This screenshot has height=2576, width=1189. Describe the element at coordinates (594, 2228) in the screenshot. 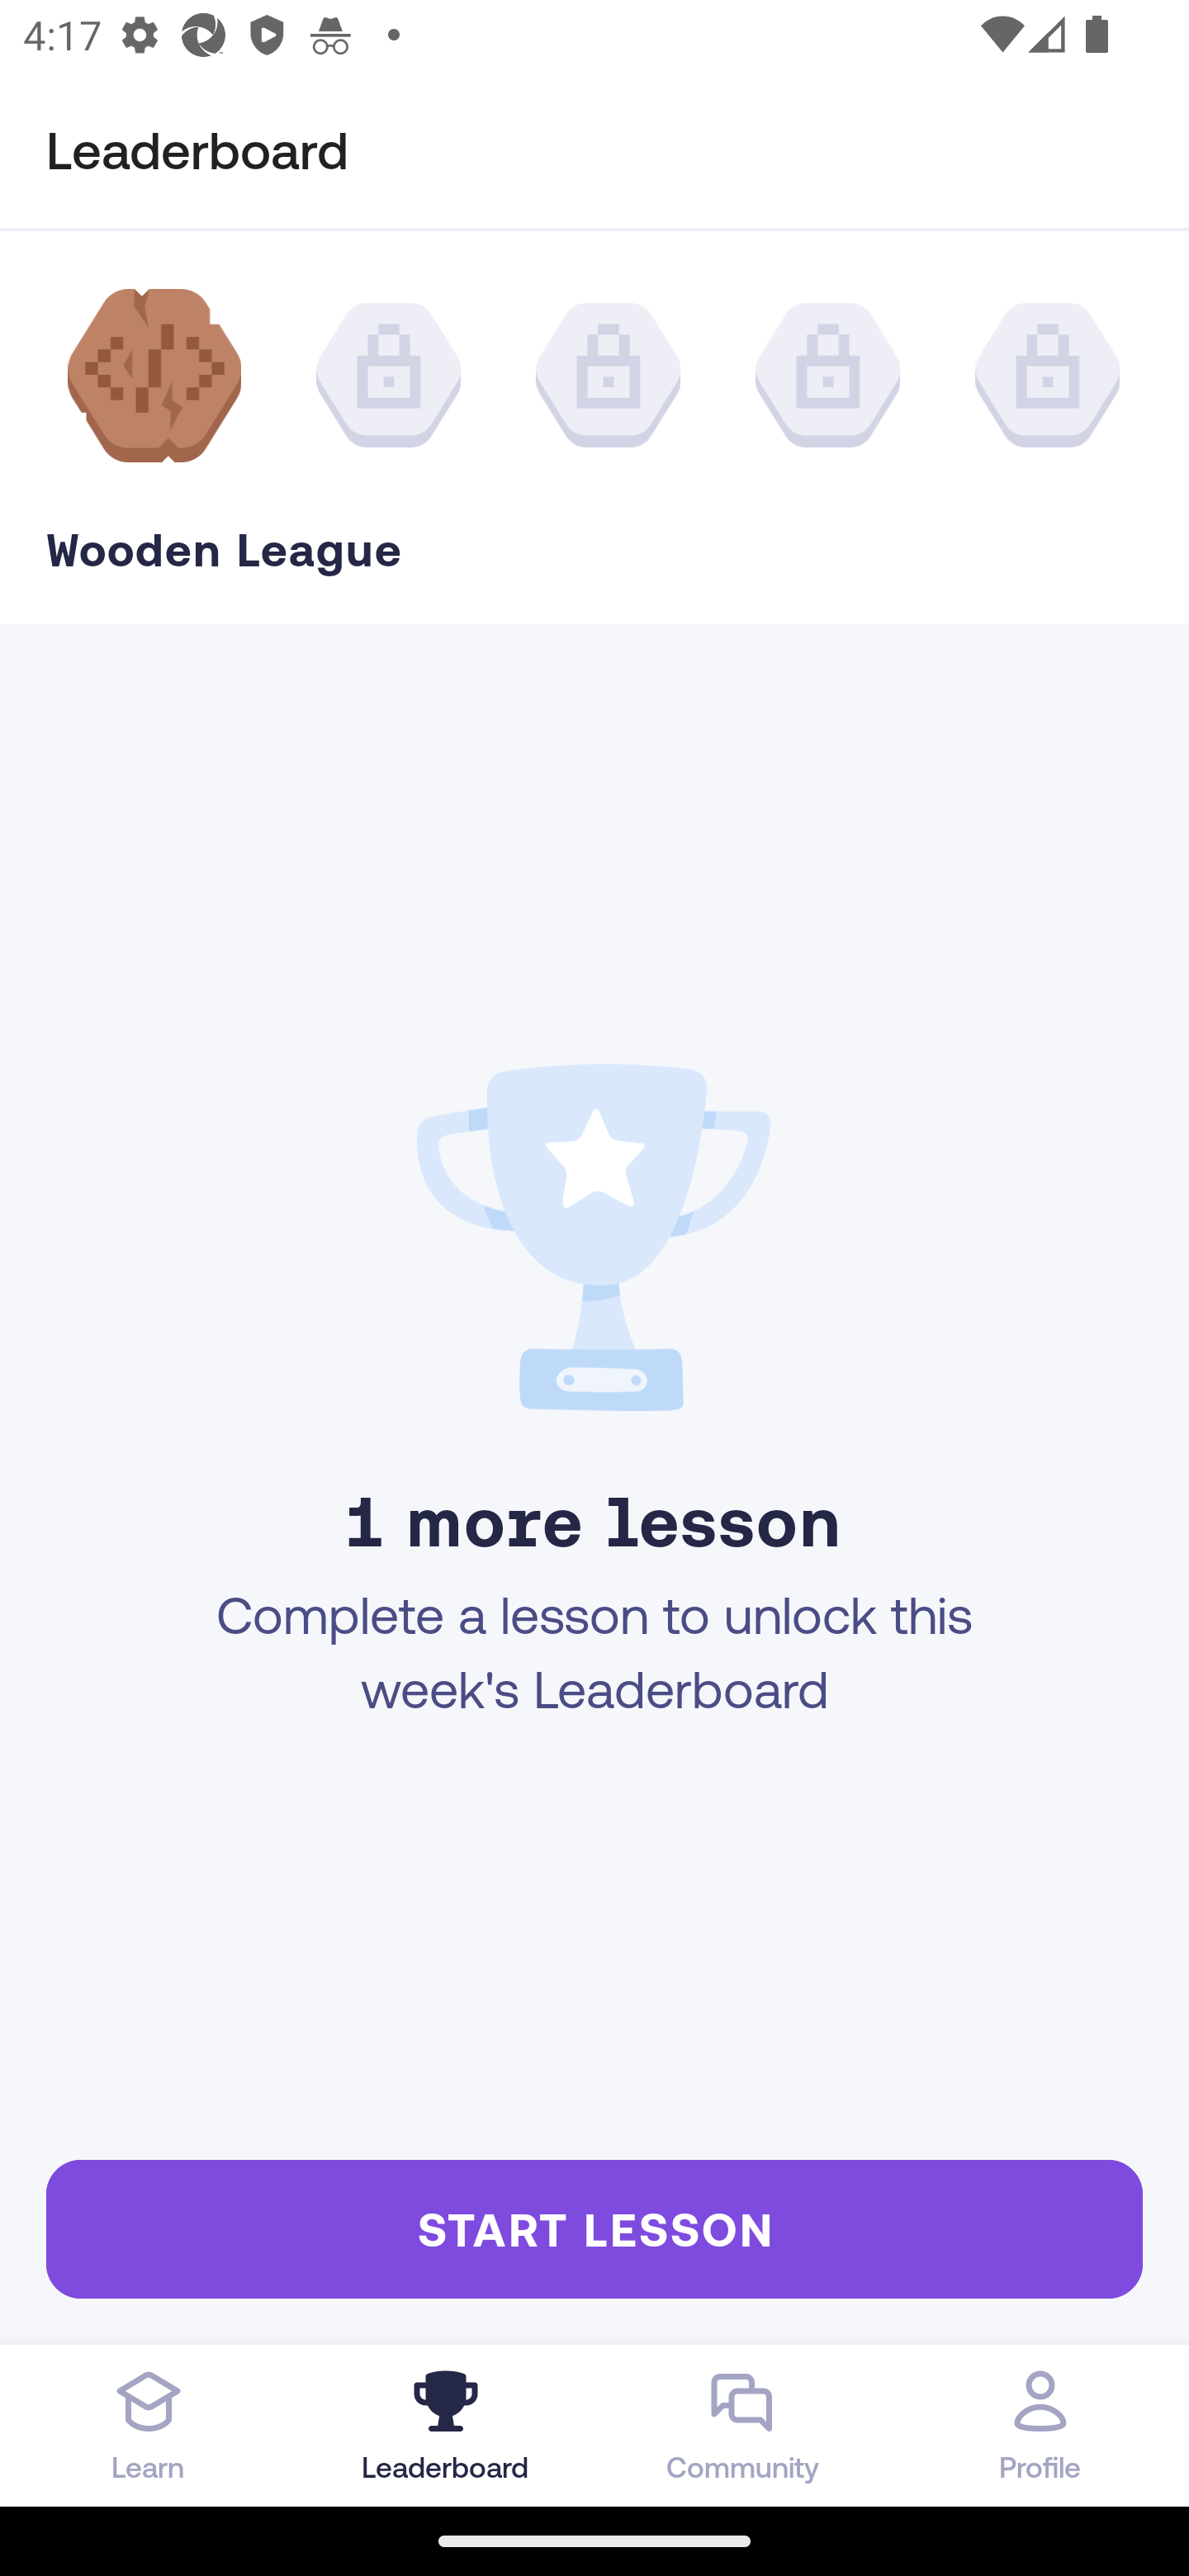

I see `START LESSON` at that location.